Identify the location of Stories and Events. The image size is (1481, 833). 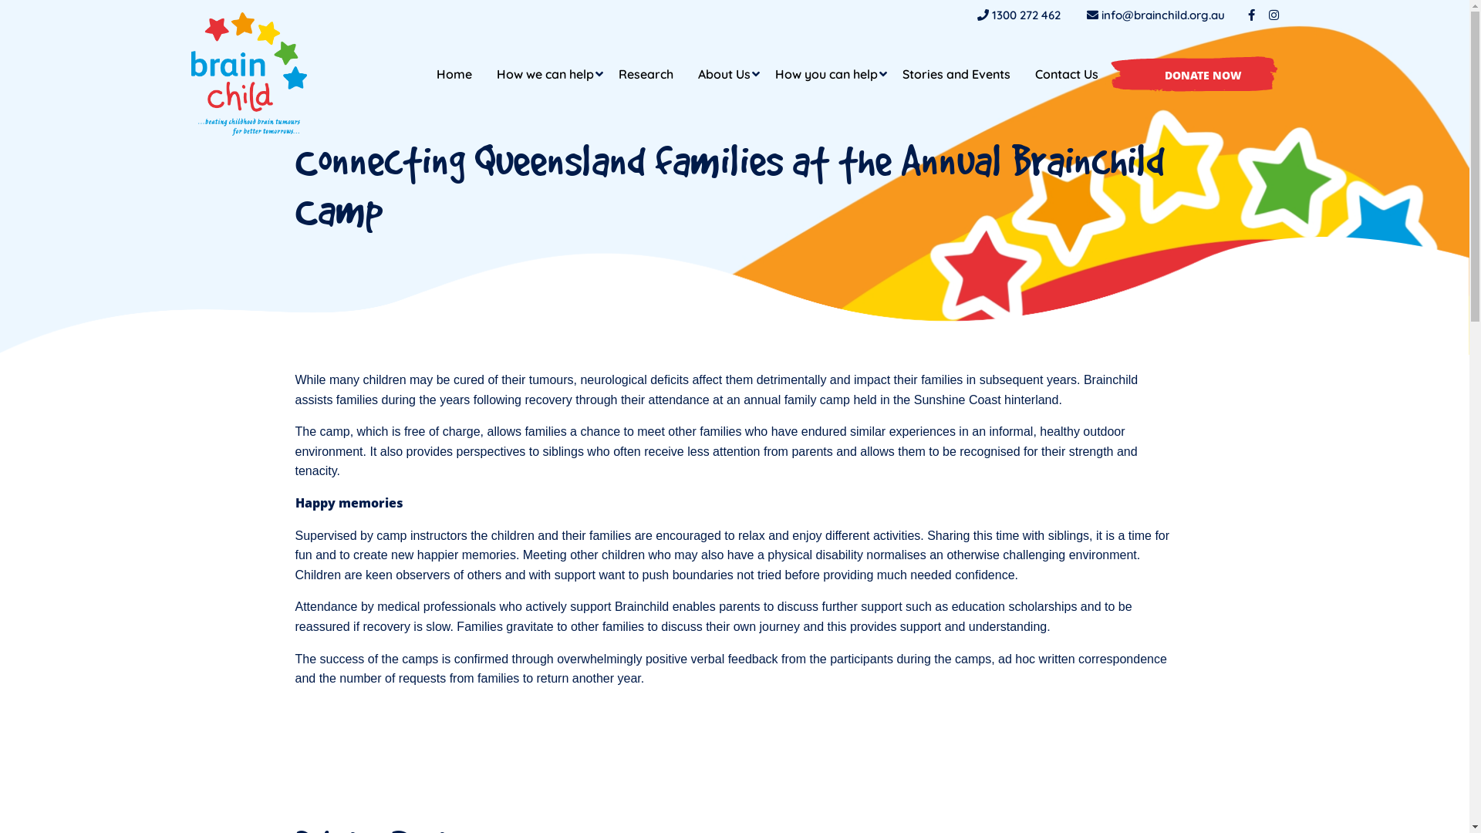
(956, 74).